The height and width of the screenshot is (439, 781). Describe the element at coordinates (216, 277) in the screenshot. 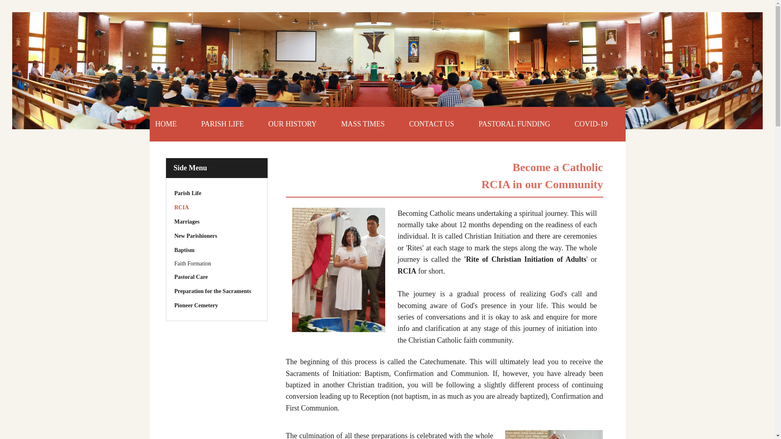

I see `Pastoral Care` at that location.